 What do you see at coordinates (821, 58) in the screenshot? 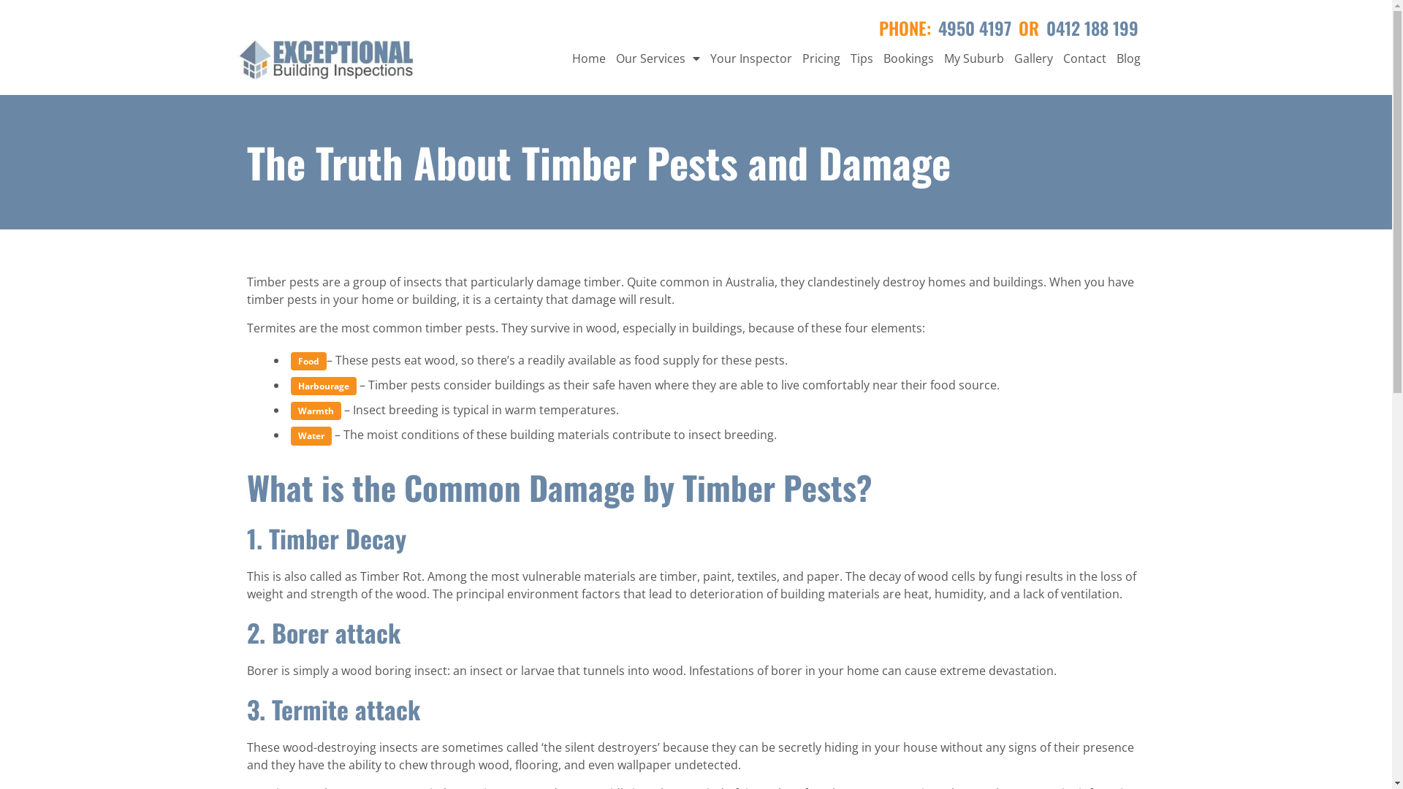
I see `Pricing` at bounding box center [821, 58].